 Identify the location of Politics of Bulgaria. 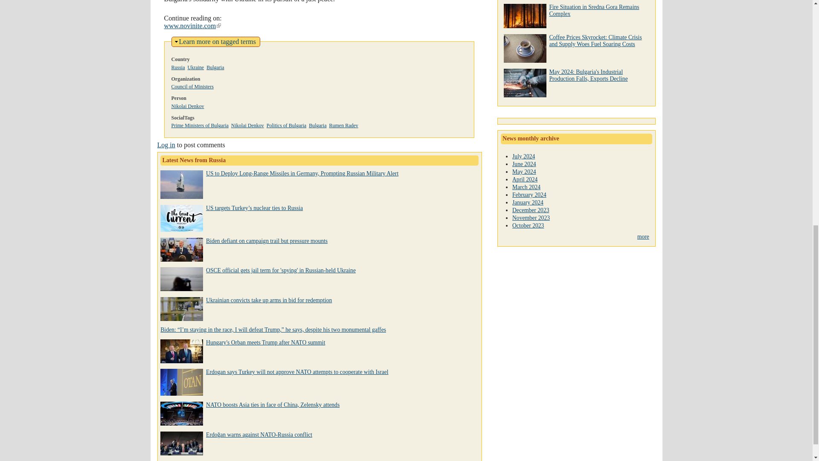
(287, 125).